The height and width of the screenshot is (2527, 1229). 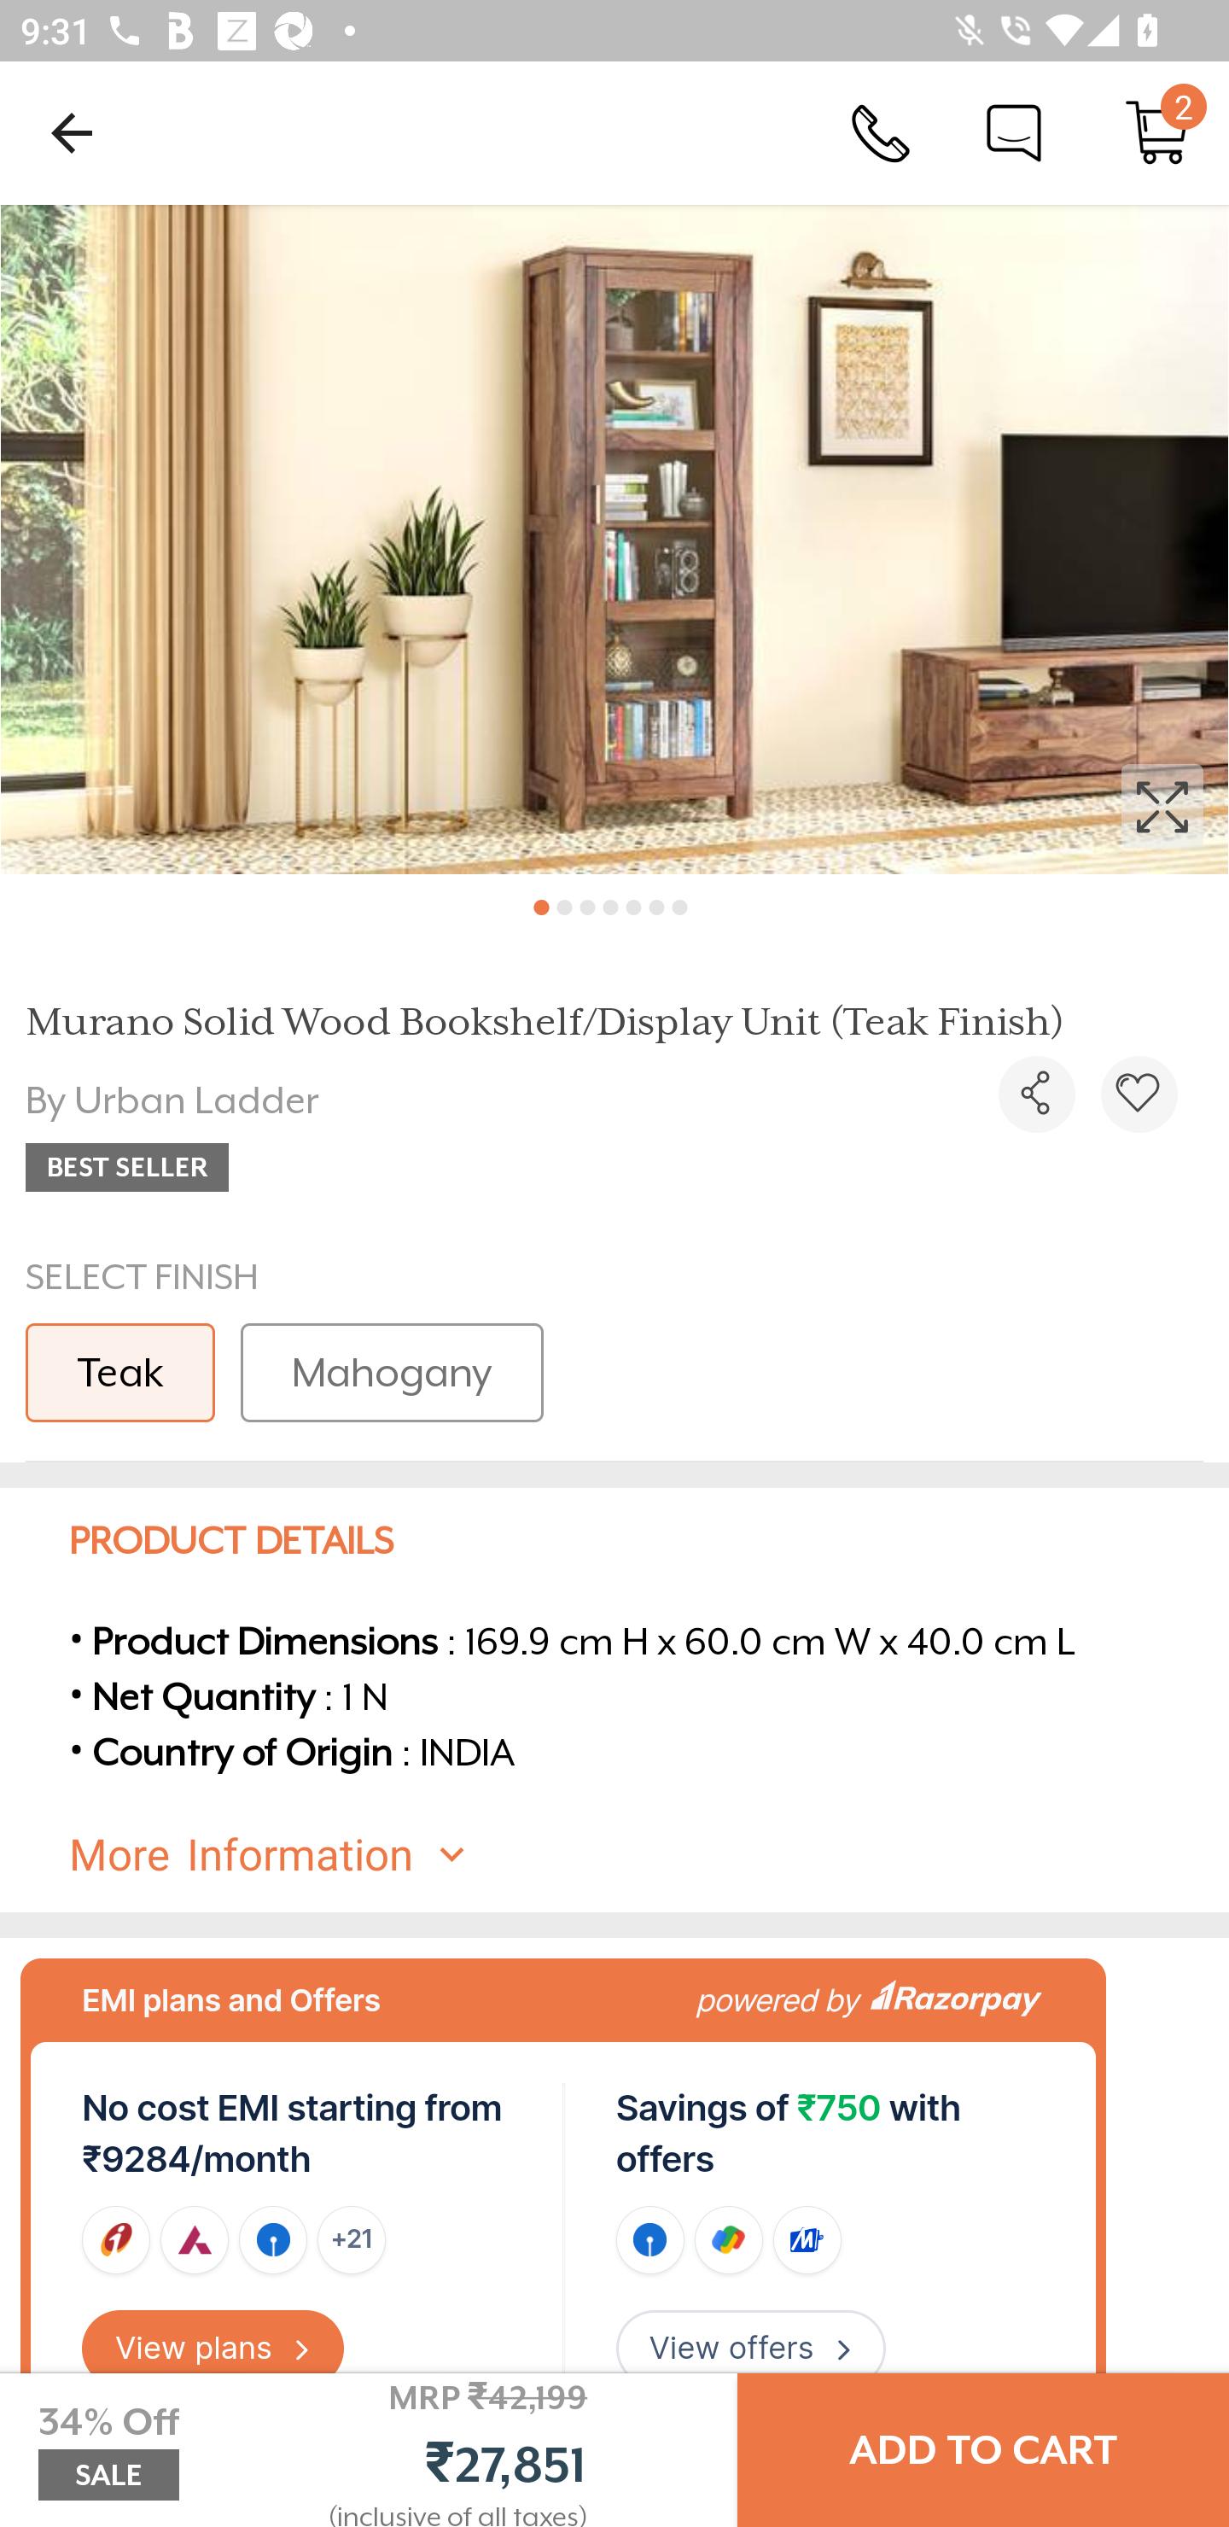 What do you see at coordinates (983, 2450) in the screenshot?
I see `ADD TO CART` at bounding box center [983, 2450].